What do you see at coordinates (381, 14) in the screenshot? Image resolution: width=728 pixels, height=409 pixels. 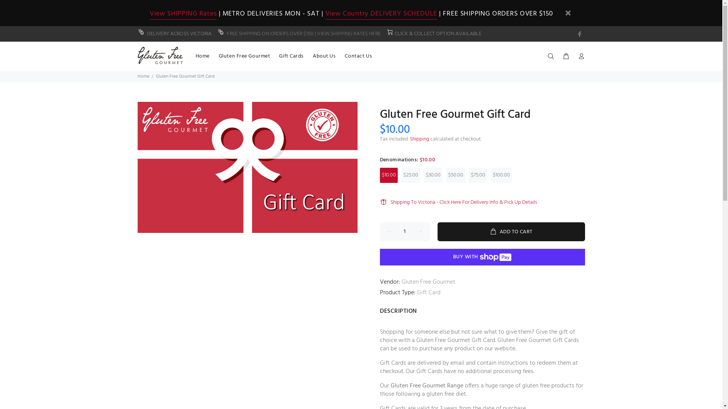 I see `View Country DELIVERY SCHEDULE` at bounding box center [381, 14].